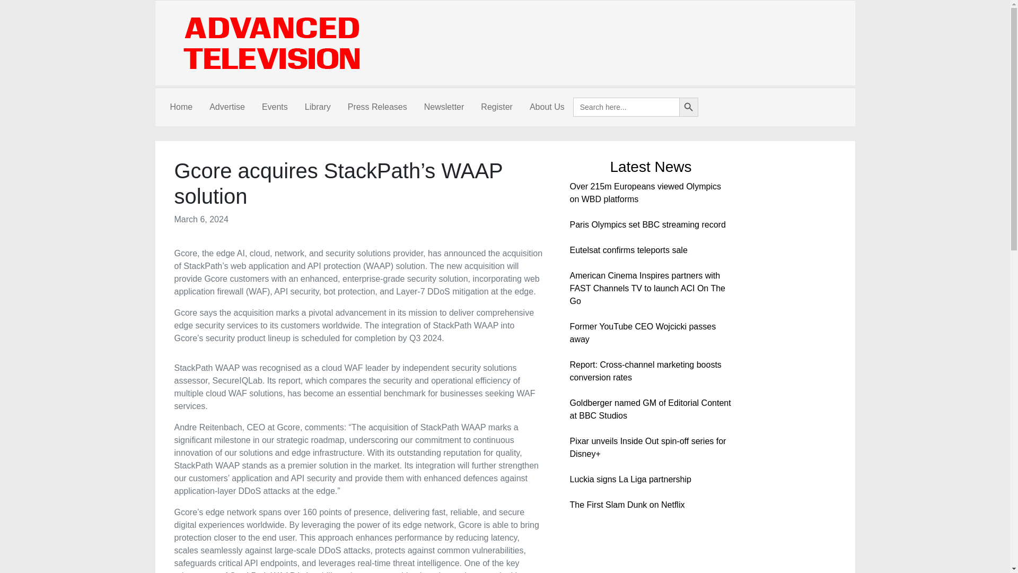 The width and height of the screenshot is (1018, 573). What do you see at coordinates (444, 107) in the screenshot?
I see `Newsletter` at bounding box center [444, 107].